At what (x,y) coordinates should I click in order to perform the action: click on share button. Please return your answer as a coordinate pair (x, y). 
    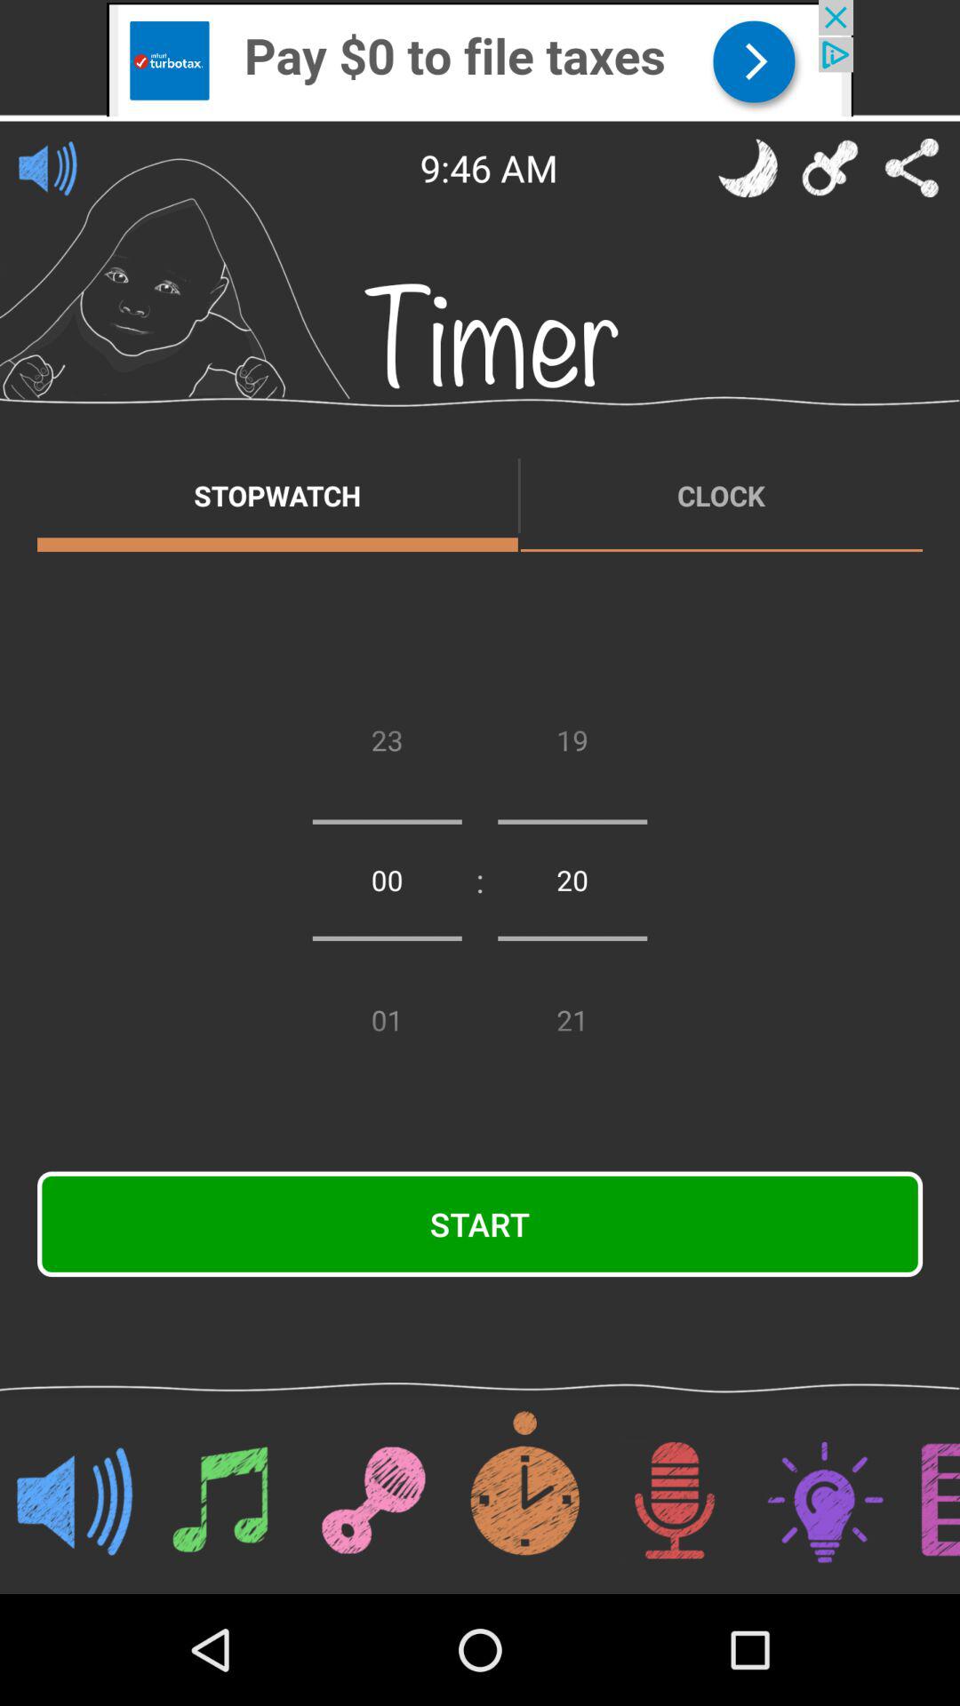
    Looking at the image, I should click on (912, 168).